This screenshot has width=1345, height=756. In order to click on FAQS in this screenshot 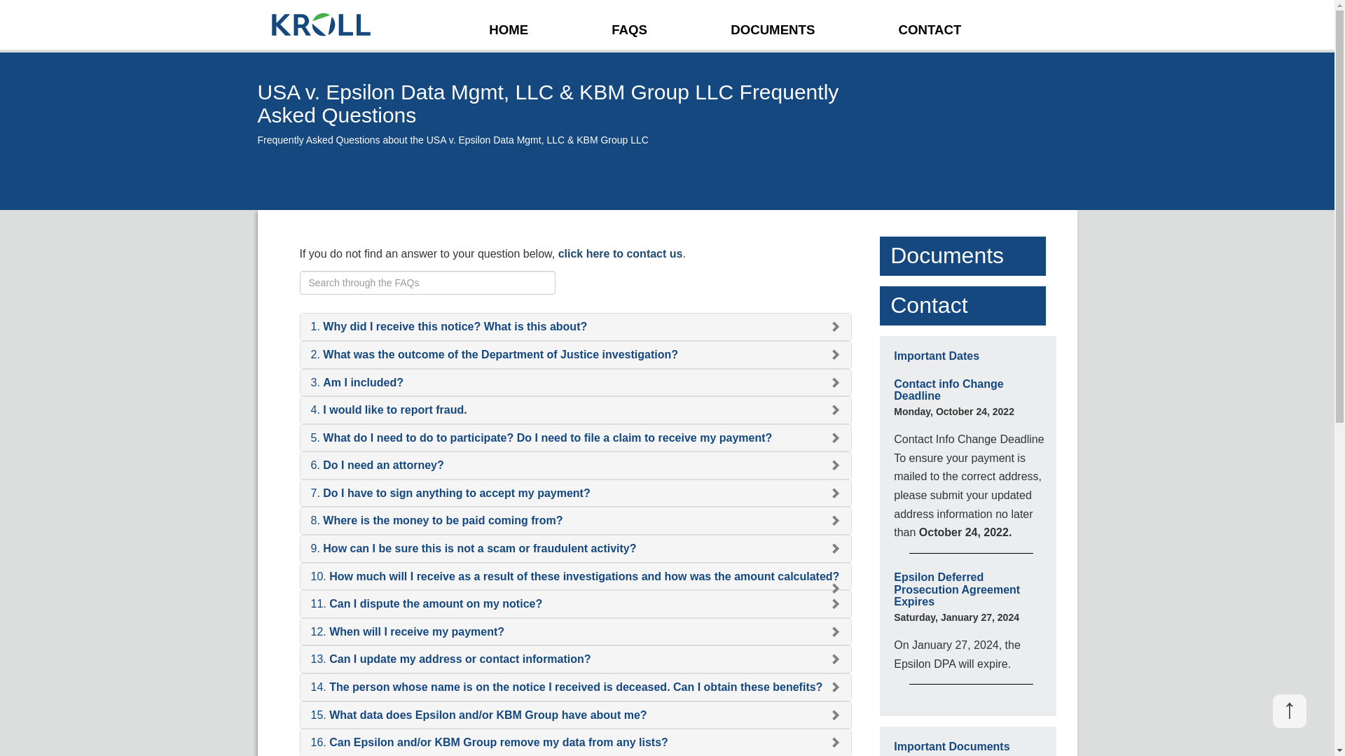, I will do `click(629, 29)`.